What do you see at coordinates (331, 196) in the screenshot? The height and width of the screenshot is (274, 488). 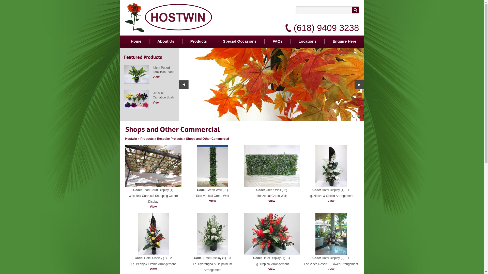 I see `Lg. Native & Orchid Arrangement` at bounding box center [331, 196].